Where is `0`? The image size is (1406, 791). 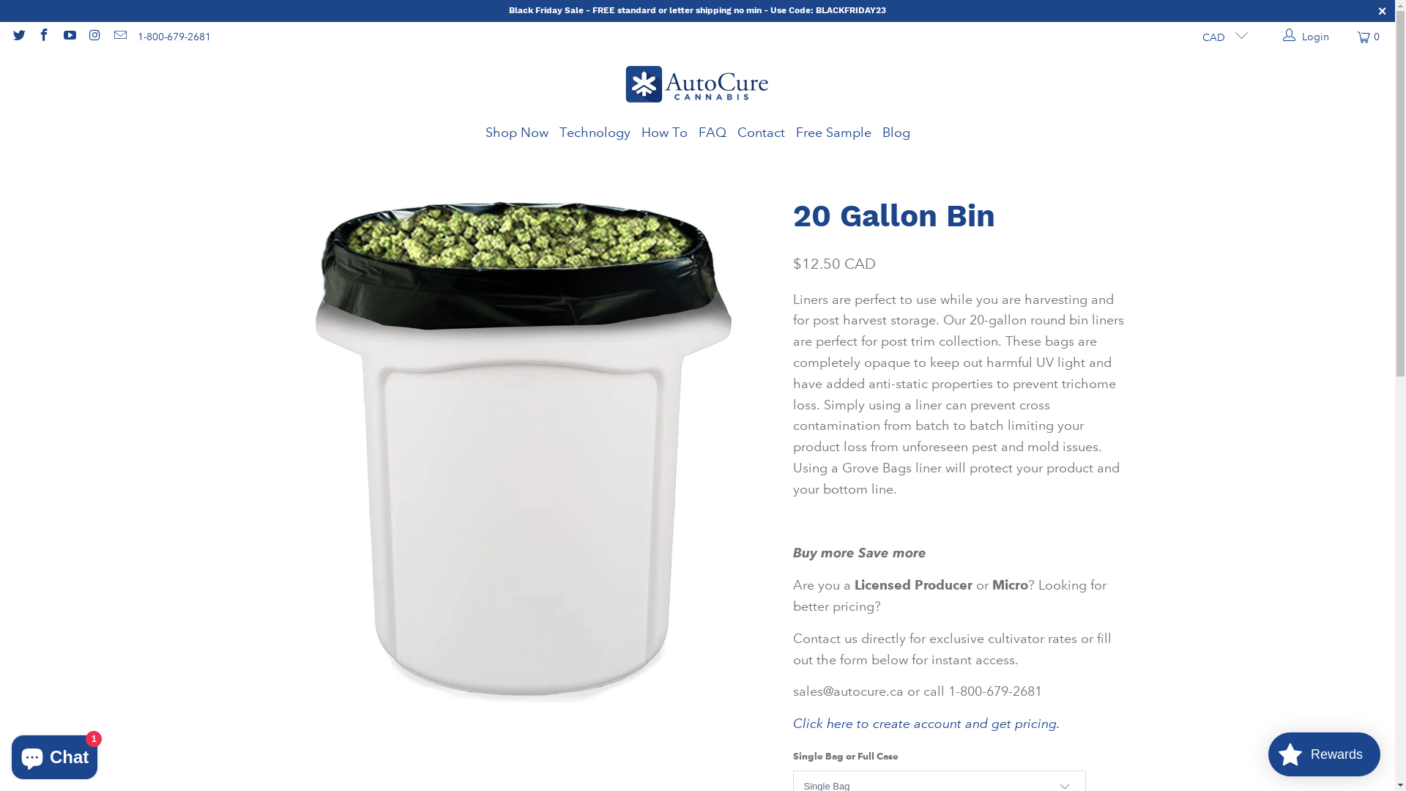 0 is located at coordinates (1369, 37).